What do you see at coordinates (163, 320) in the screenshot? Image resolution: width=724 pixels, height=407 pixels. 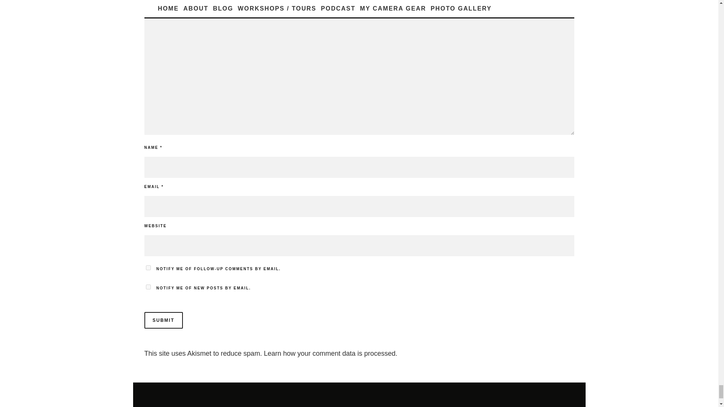 I see `Submit` at bounding box center [163, 320].